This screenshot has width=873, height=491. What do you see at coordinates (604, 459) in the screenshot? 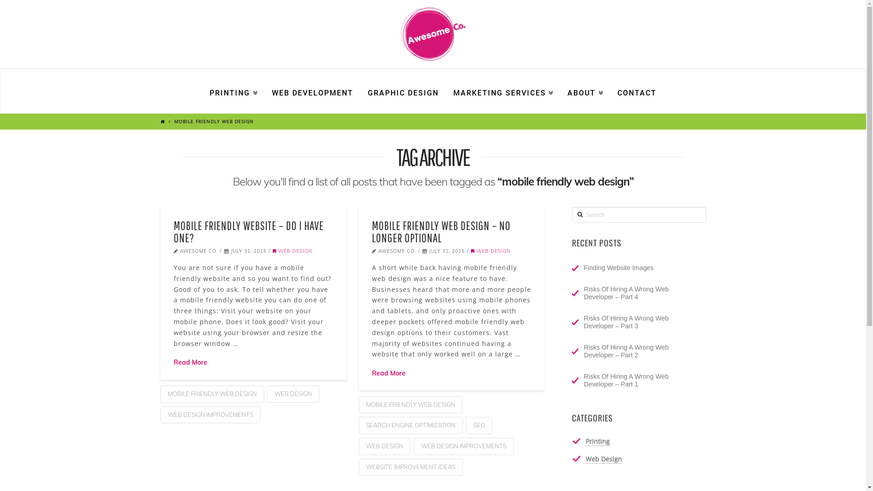
I see `Web Design` at bounding box center [604, 459].